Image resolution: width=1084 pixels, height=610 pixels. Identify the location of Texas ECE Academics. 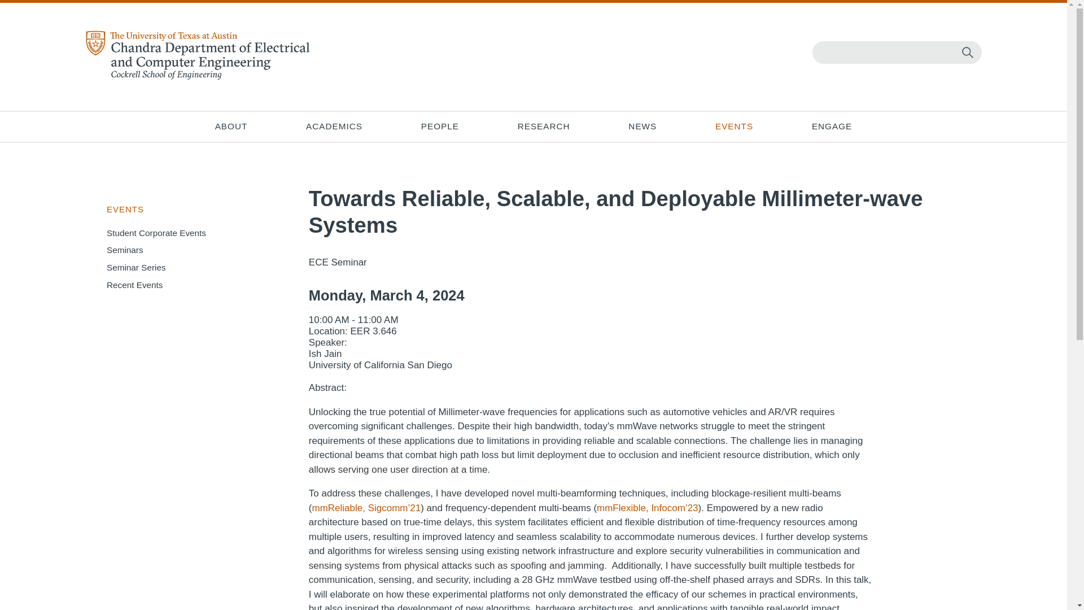
(334, 127).